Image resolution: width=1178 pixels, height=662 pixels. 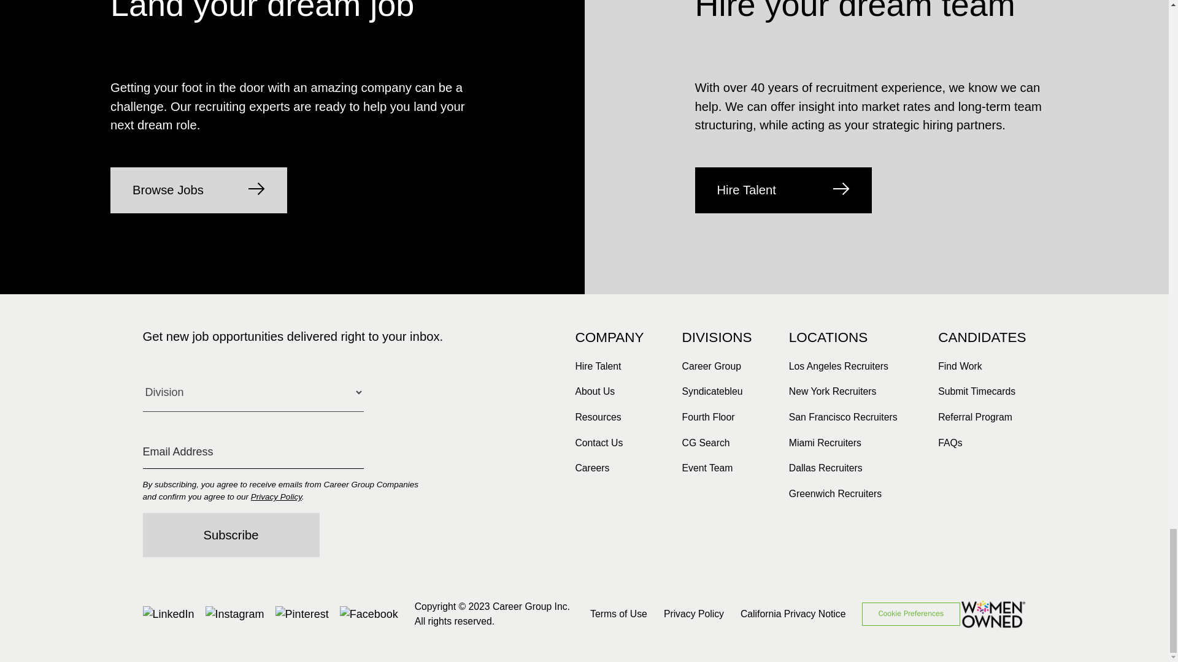 What do you see at coordinates (231, 535) in the screenshot?
I see `Subscribe` at bounding box center [231, 535].